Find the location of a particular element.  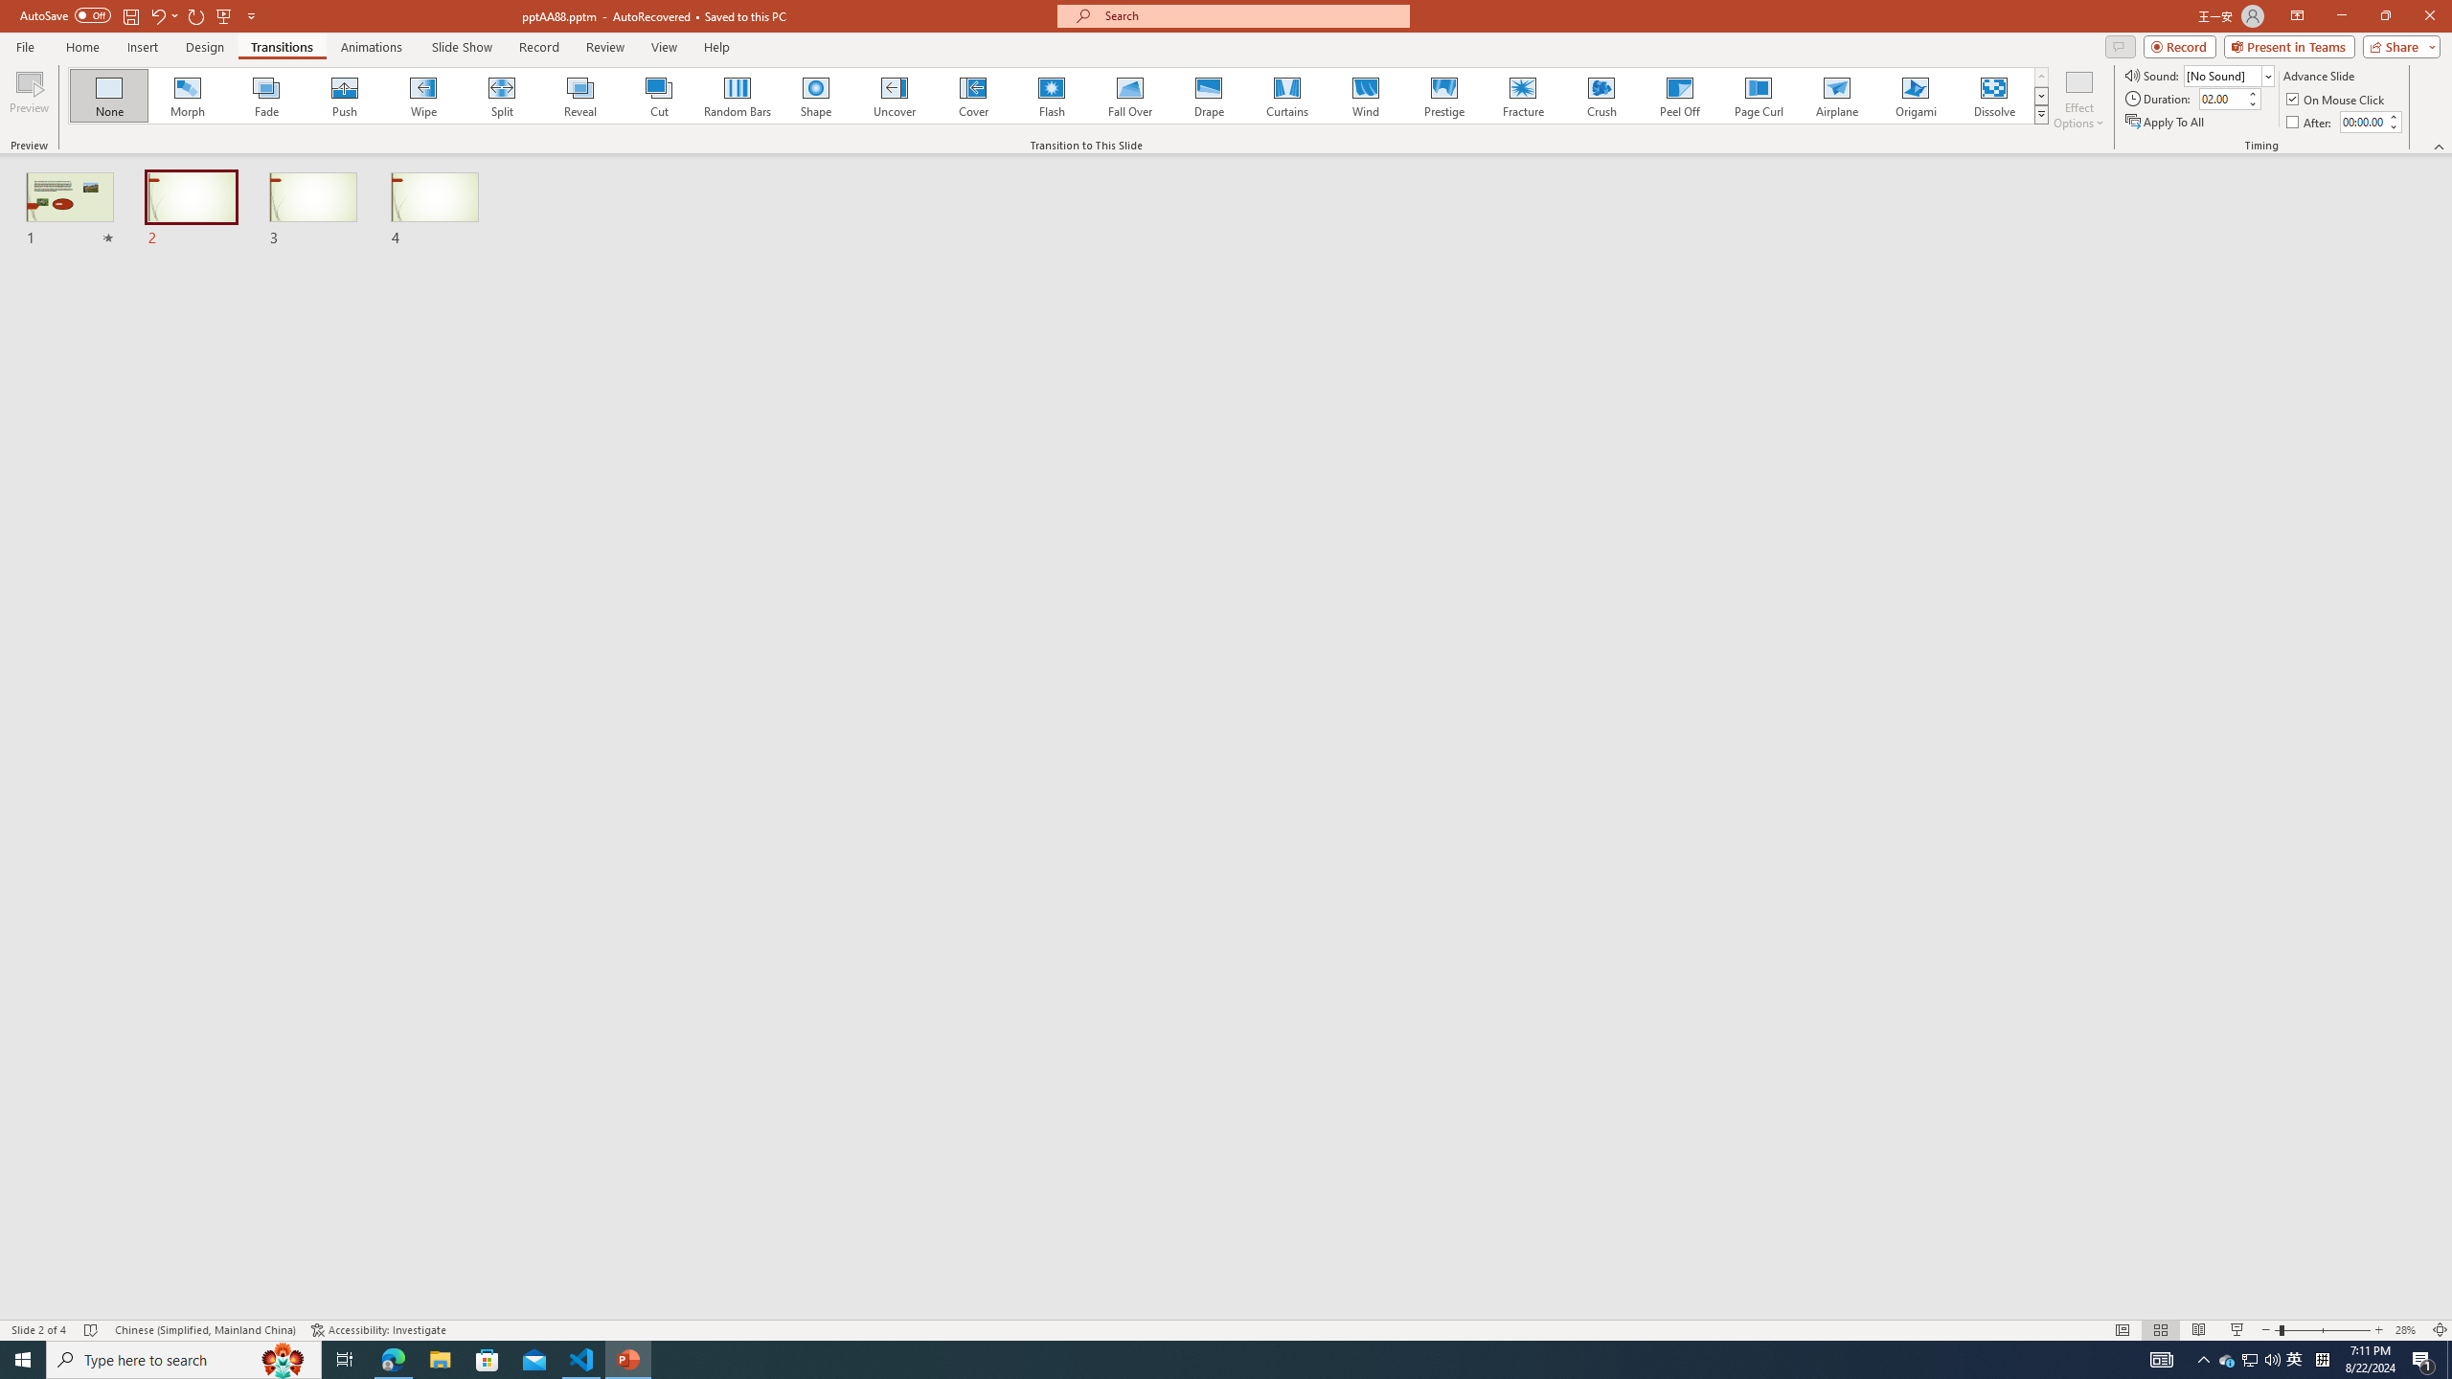

Flash is located at coordinates (1052, 96).